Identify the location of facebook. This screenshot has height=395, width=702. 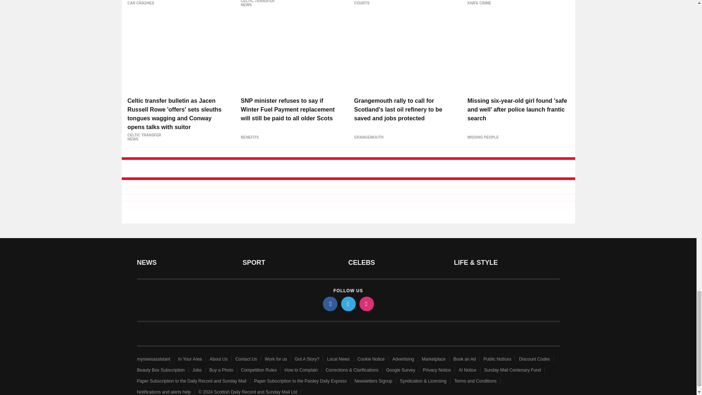
(329, 304).